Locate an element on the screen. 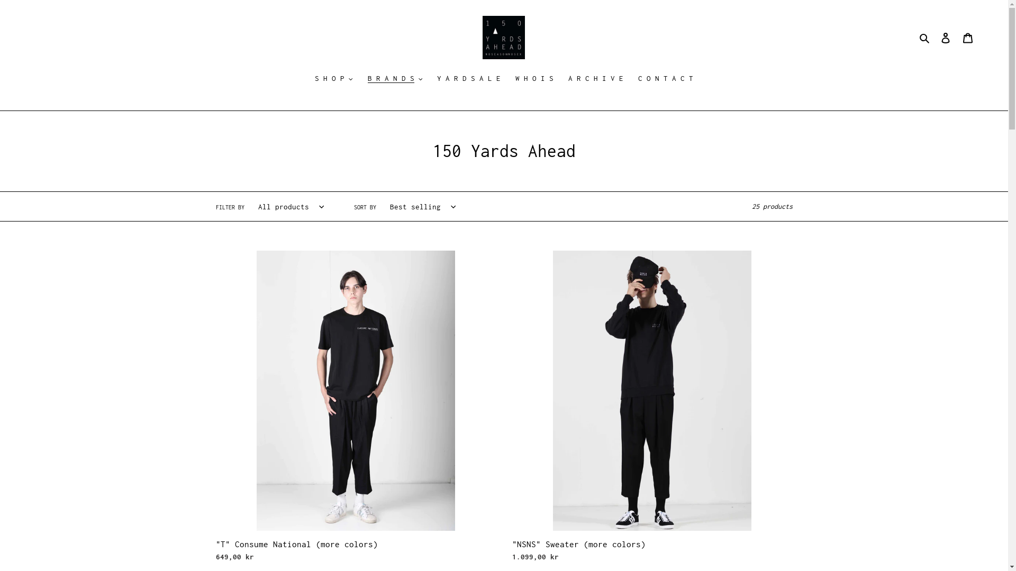 The height and width of the screenshot is (571, 1016). W H O I S is located at coordinates (534, 79).